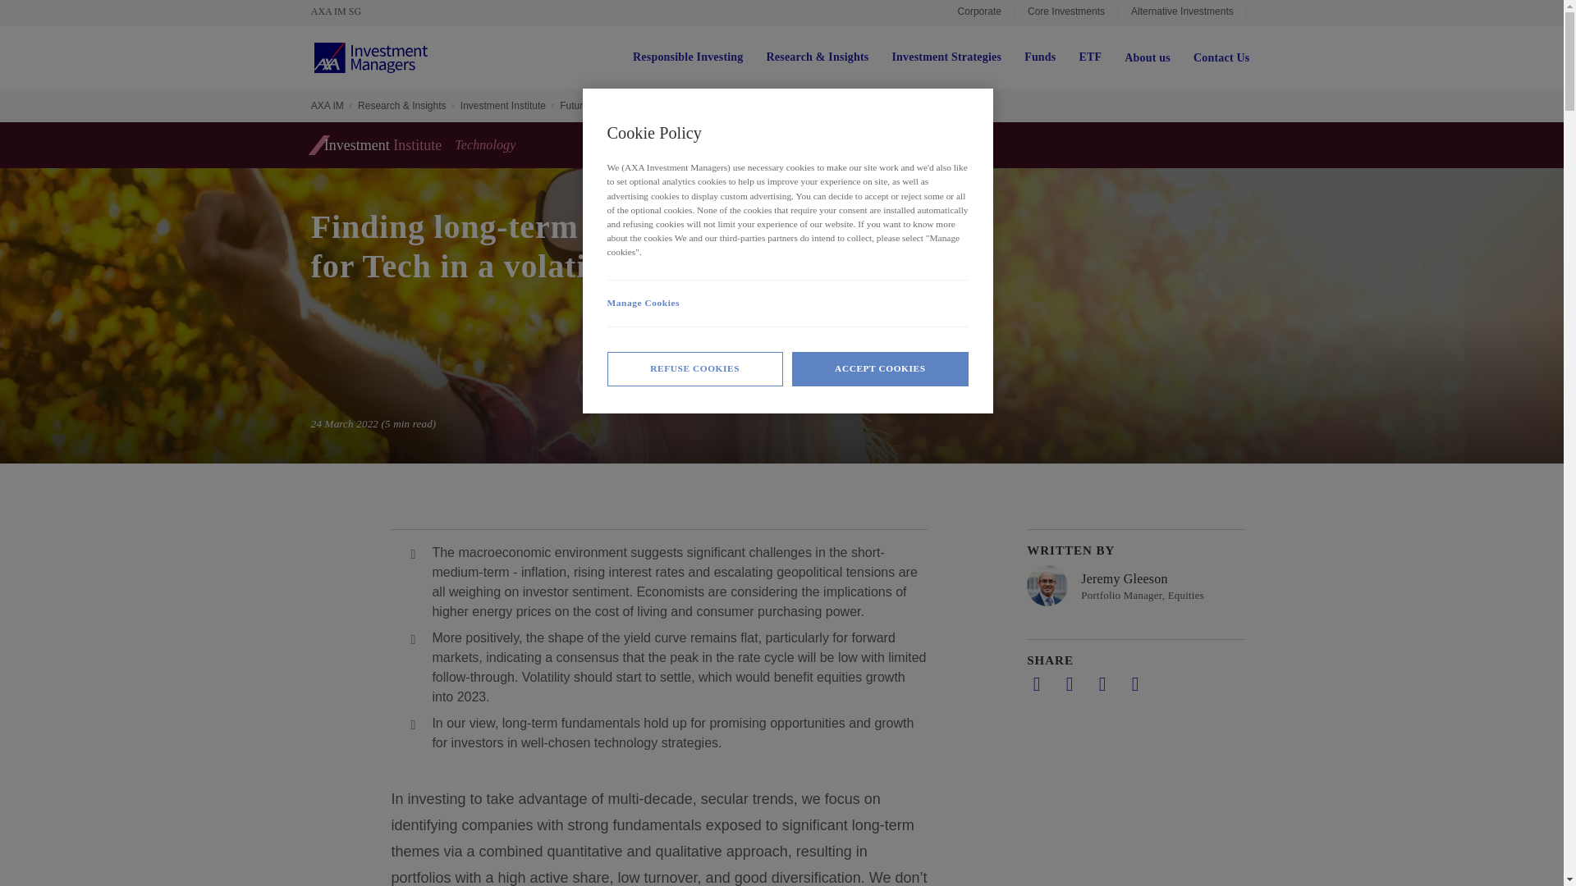  Describe the element at coordinates (688, 57) in the screenshot. I see `Responsible Investing` at that location.